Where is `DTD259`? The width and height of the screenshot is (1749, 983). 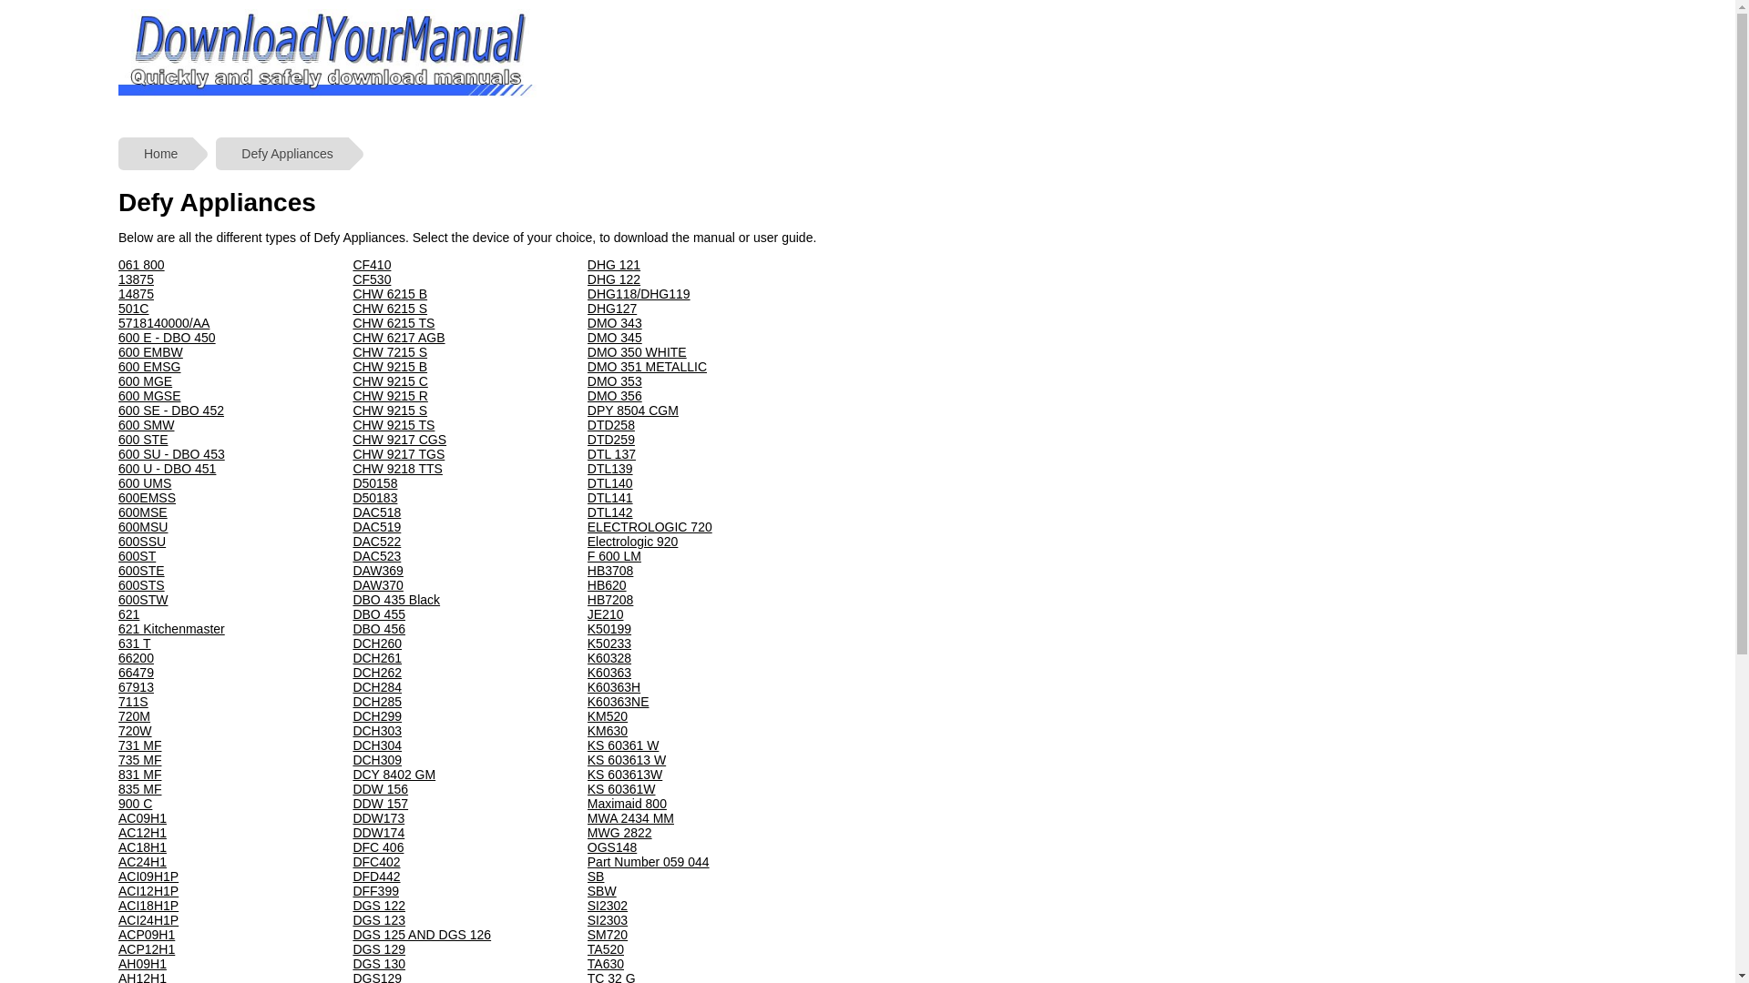 DTD259 is located at coordinates (611, 440).